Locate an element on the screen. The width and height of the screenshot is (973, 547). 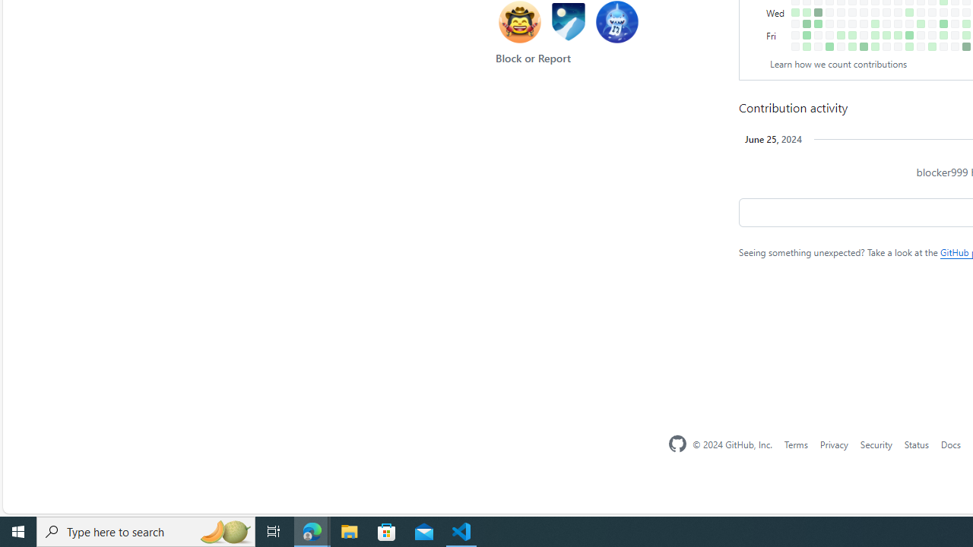
No contributions on February 3rd. is located at coordinates (841, 46).